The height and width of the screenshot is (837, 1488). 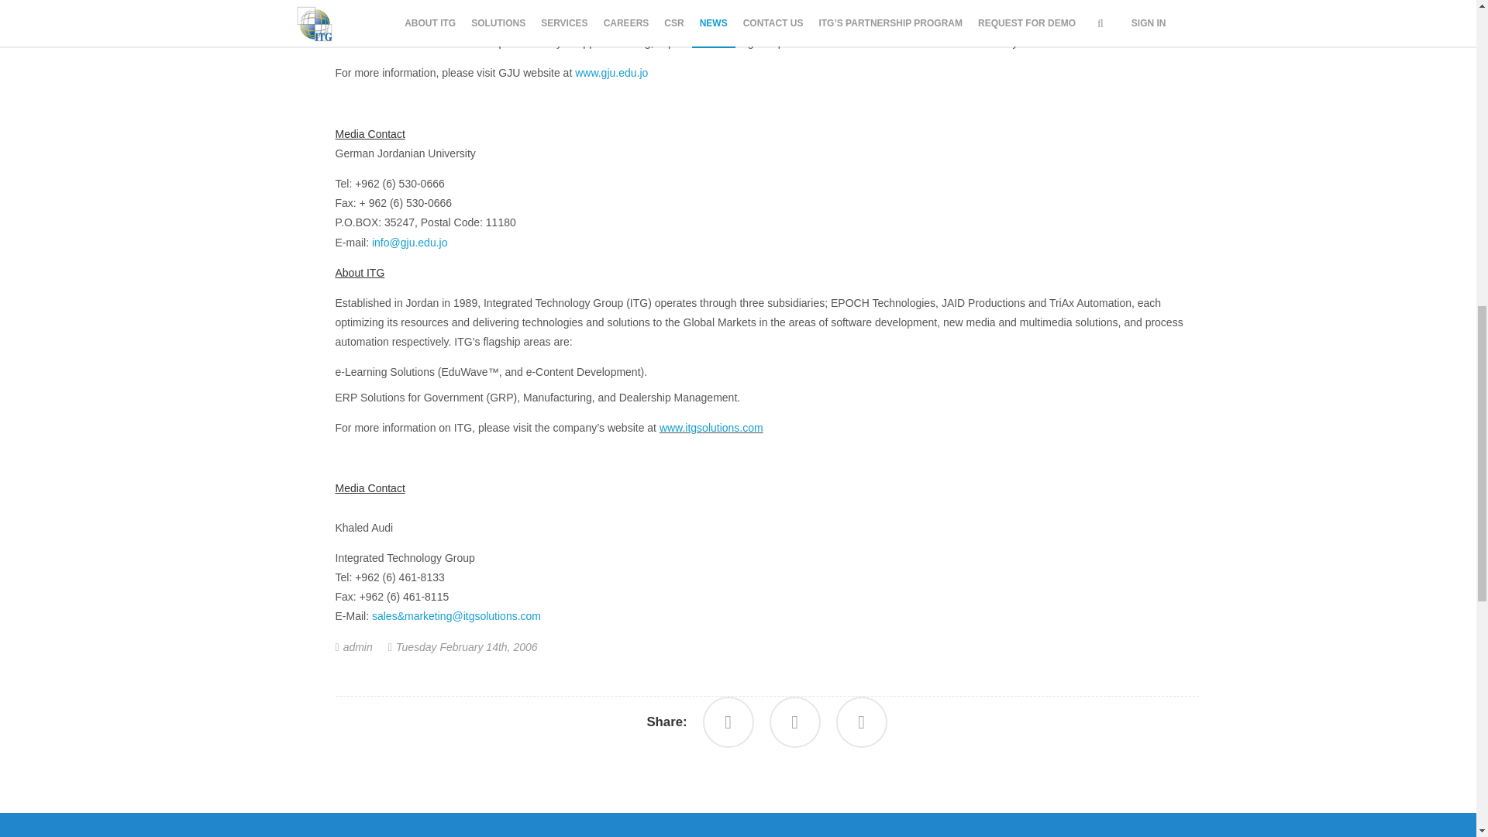 I want to click on admin, so click(x=358, y=647).